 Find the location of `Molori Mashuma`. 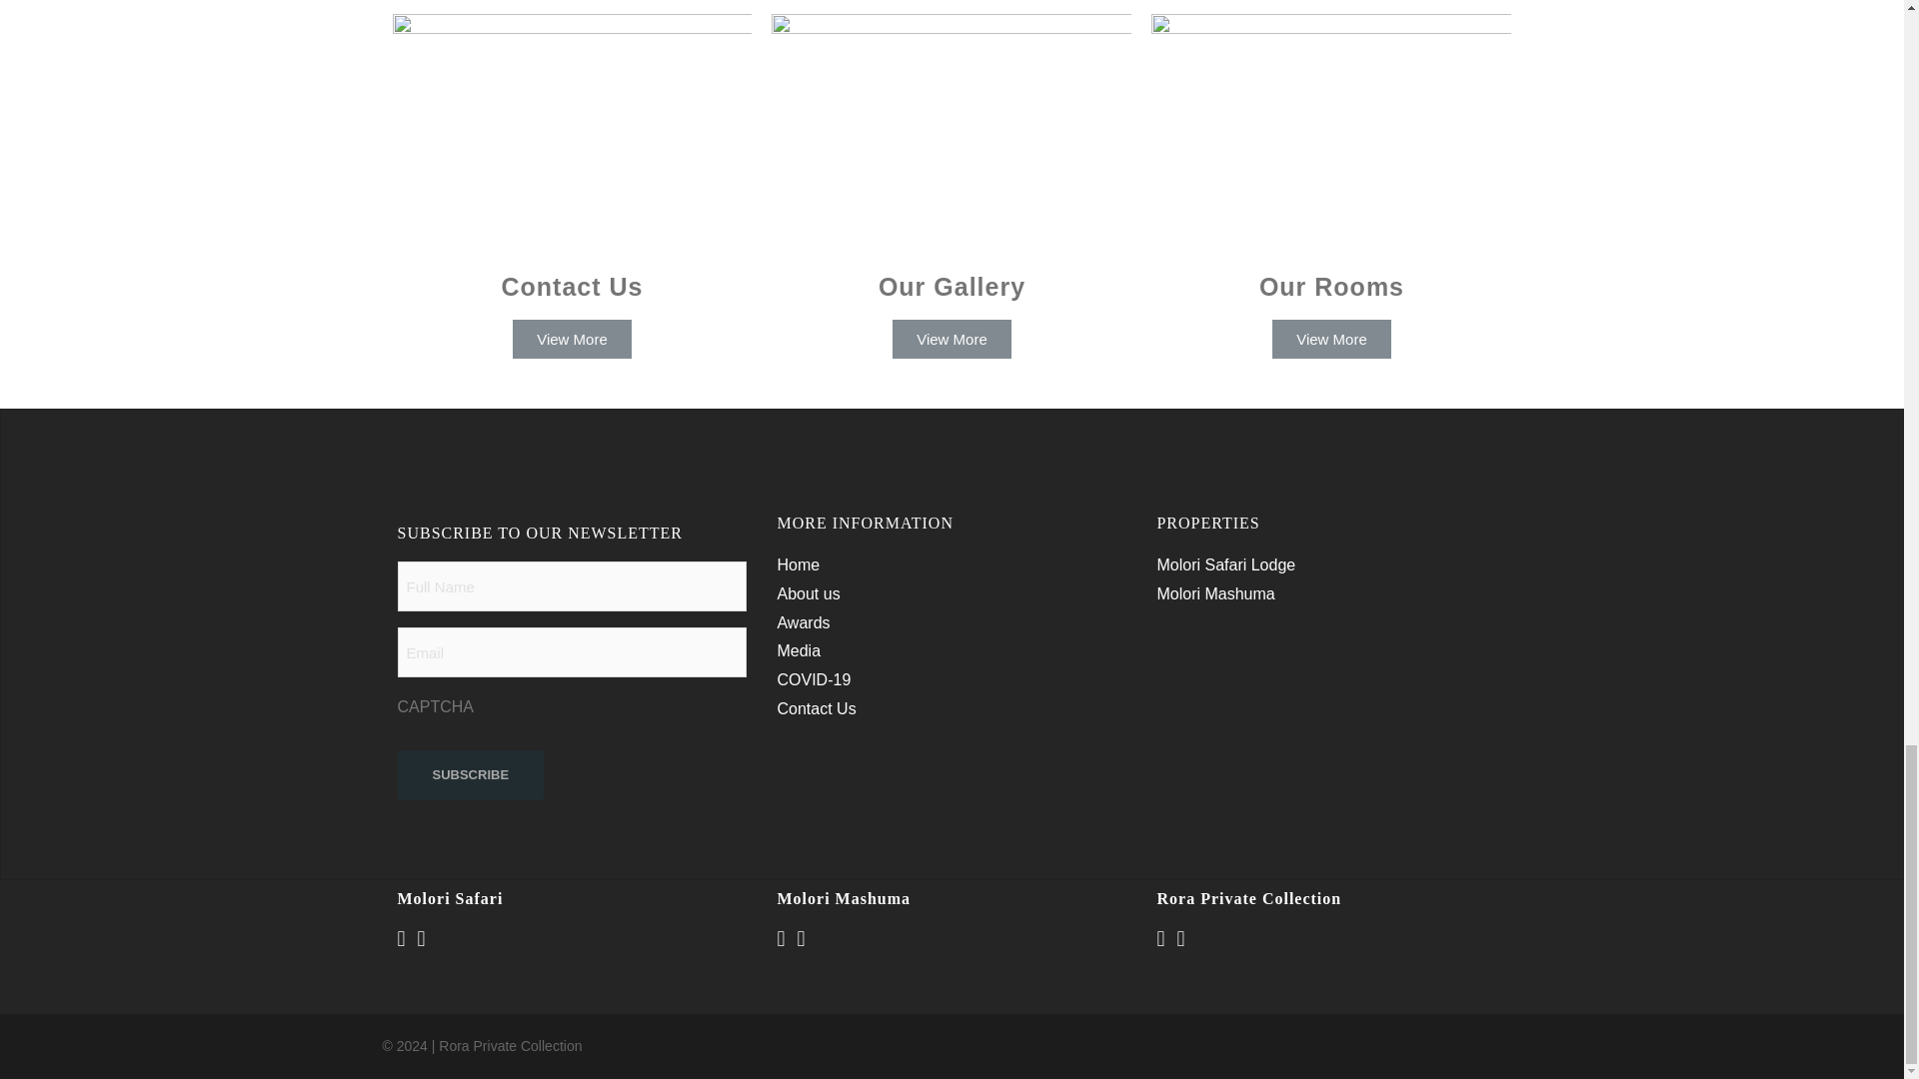

Molori Mashuma is located at coordinates (1215, 593).